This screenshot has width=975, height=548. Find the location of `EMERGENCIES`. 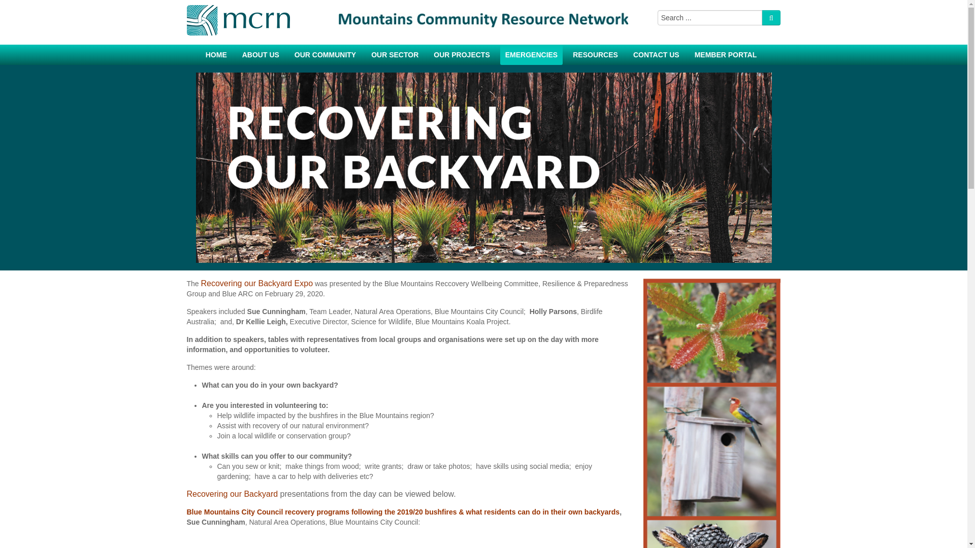

EMERGENCIES is located at coordinates (531, 55).